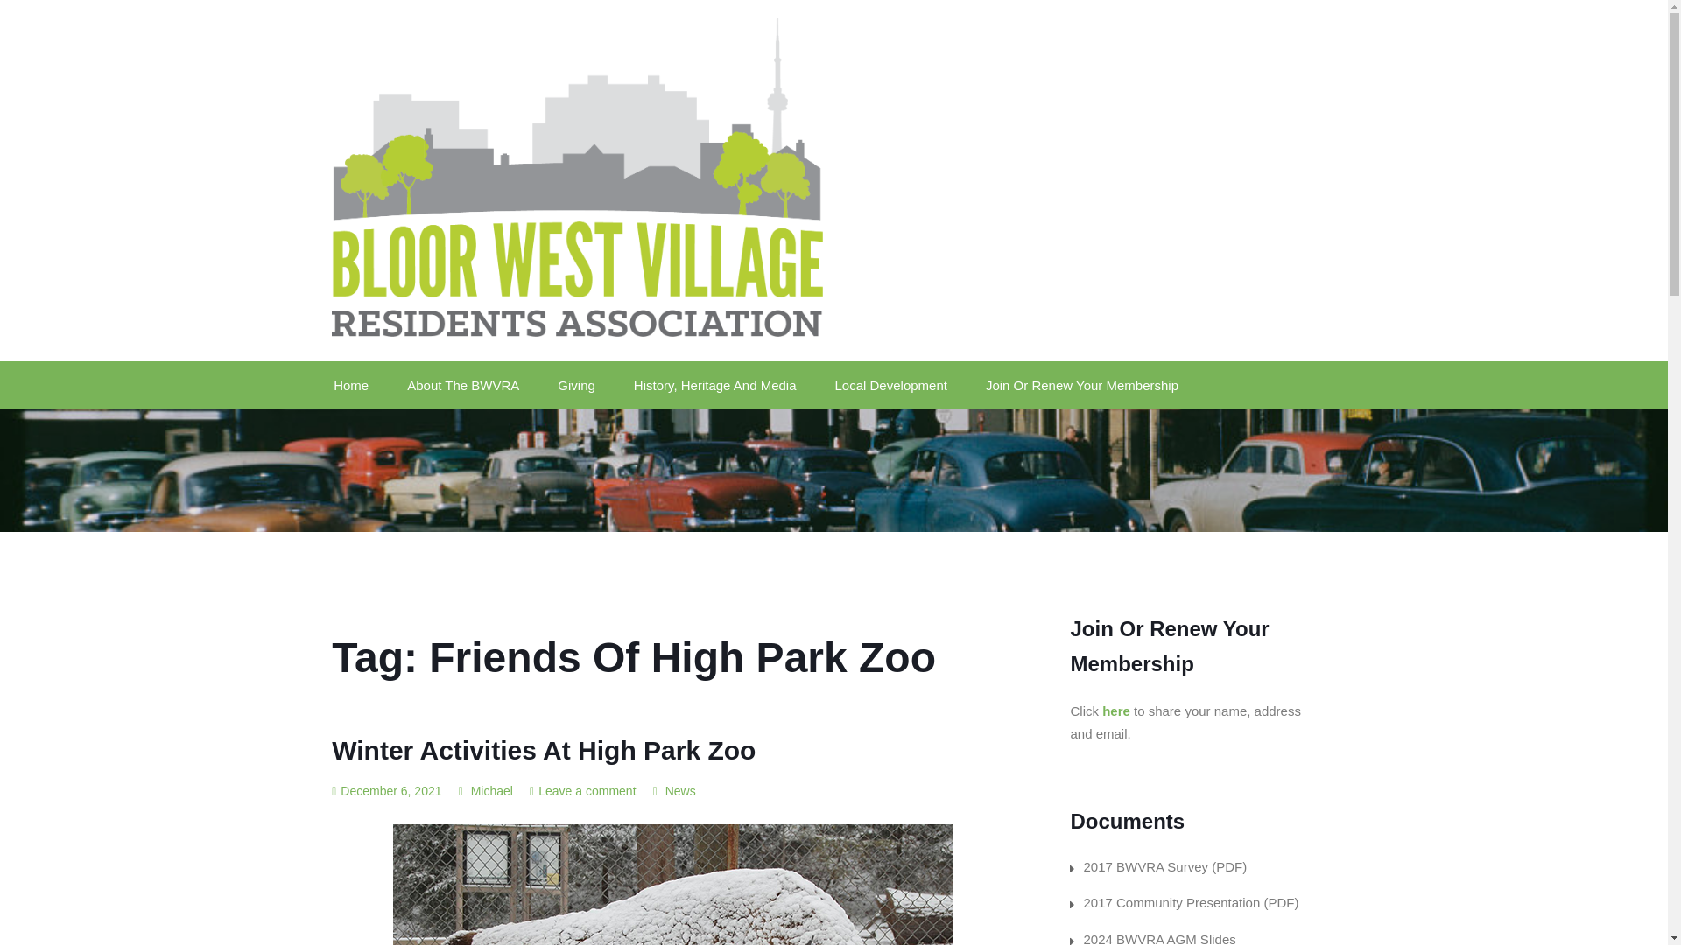 This screenshot has width=1681, height=945. Describe the element at coordinates (1164, 866) in the screenshot. I see `Completed survey.` at that location.